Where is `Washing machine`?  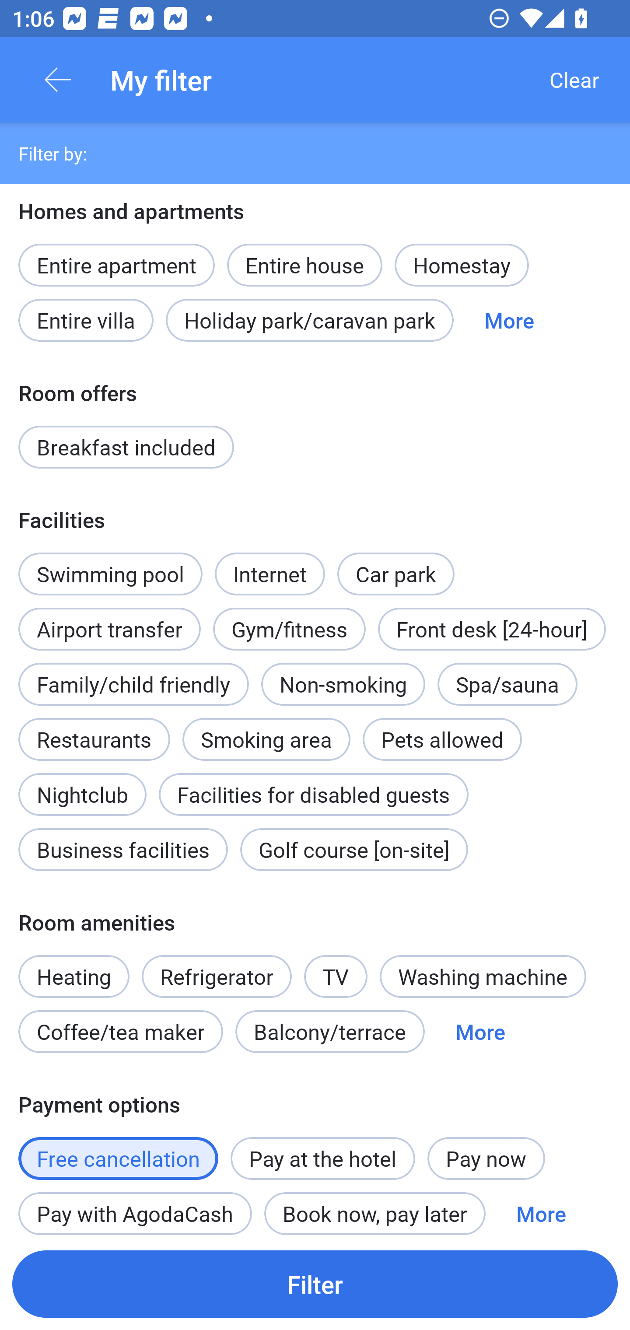
Washing machine is located at coordinates (483, 976).